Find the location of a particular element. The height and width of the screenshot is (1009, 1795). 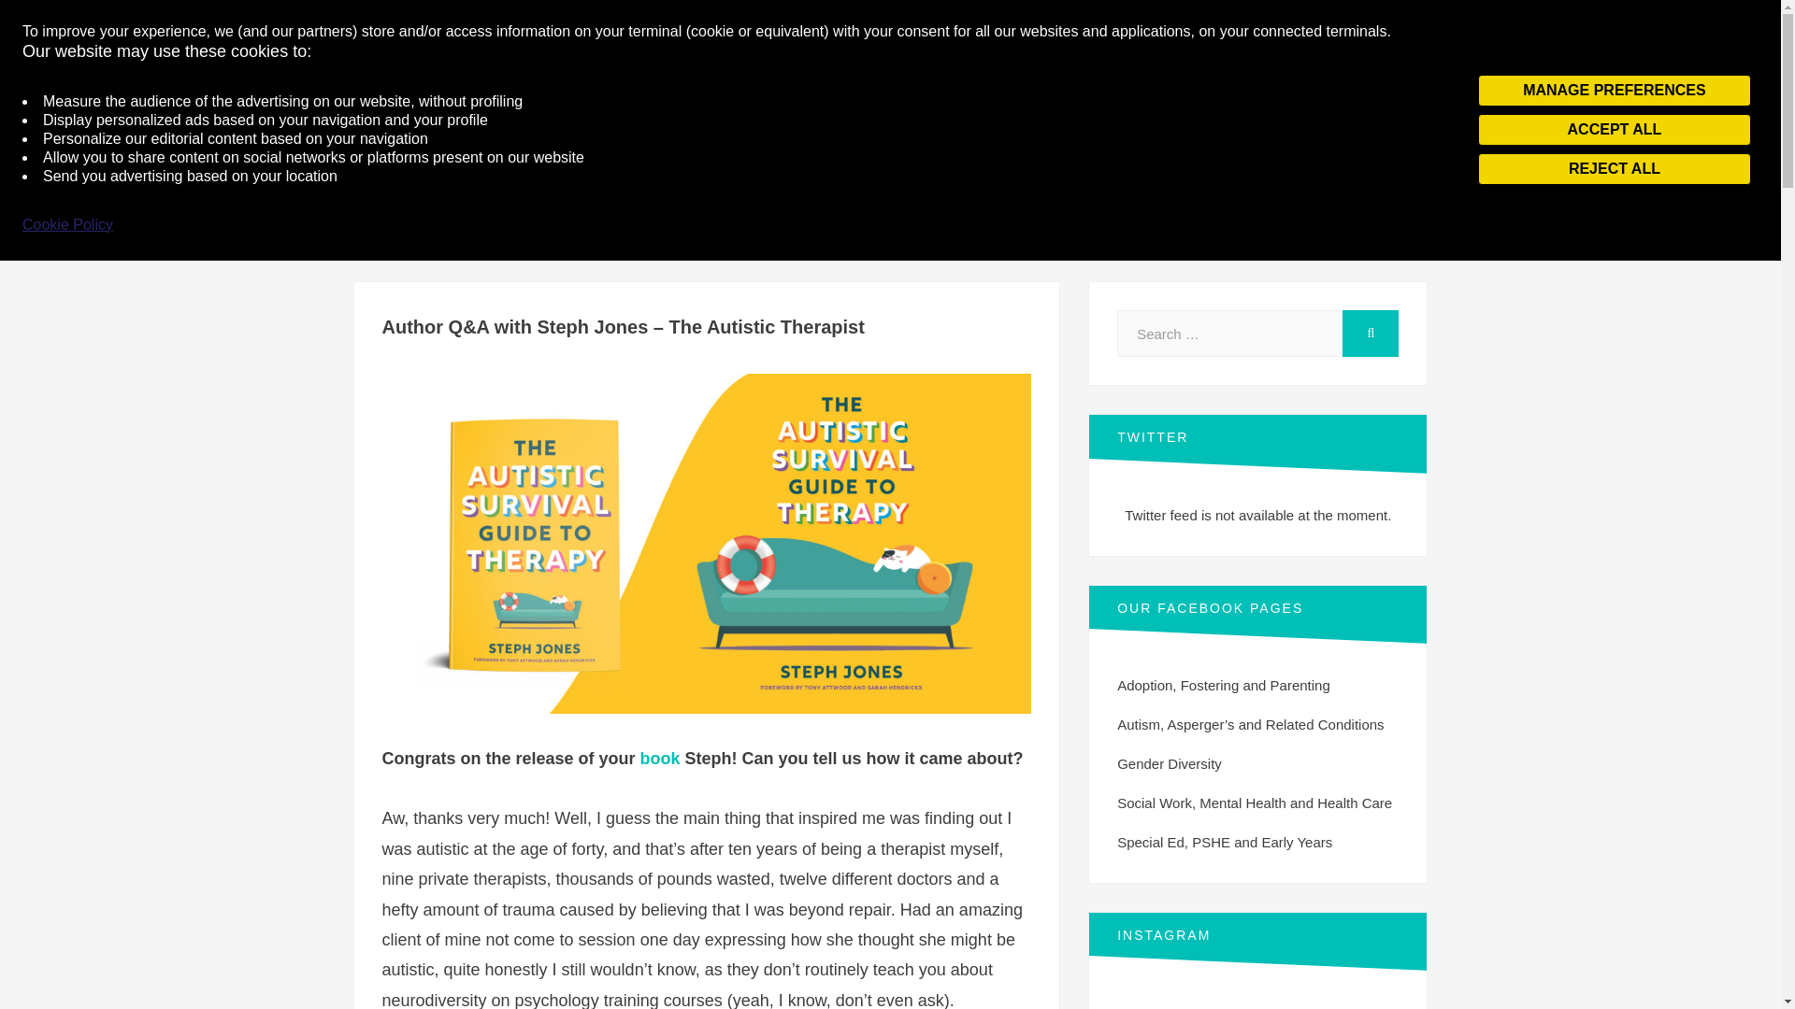

ADOPTION AND FOSTERING is located at coordinates (726, 188).